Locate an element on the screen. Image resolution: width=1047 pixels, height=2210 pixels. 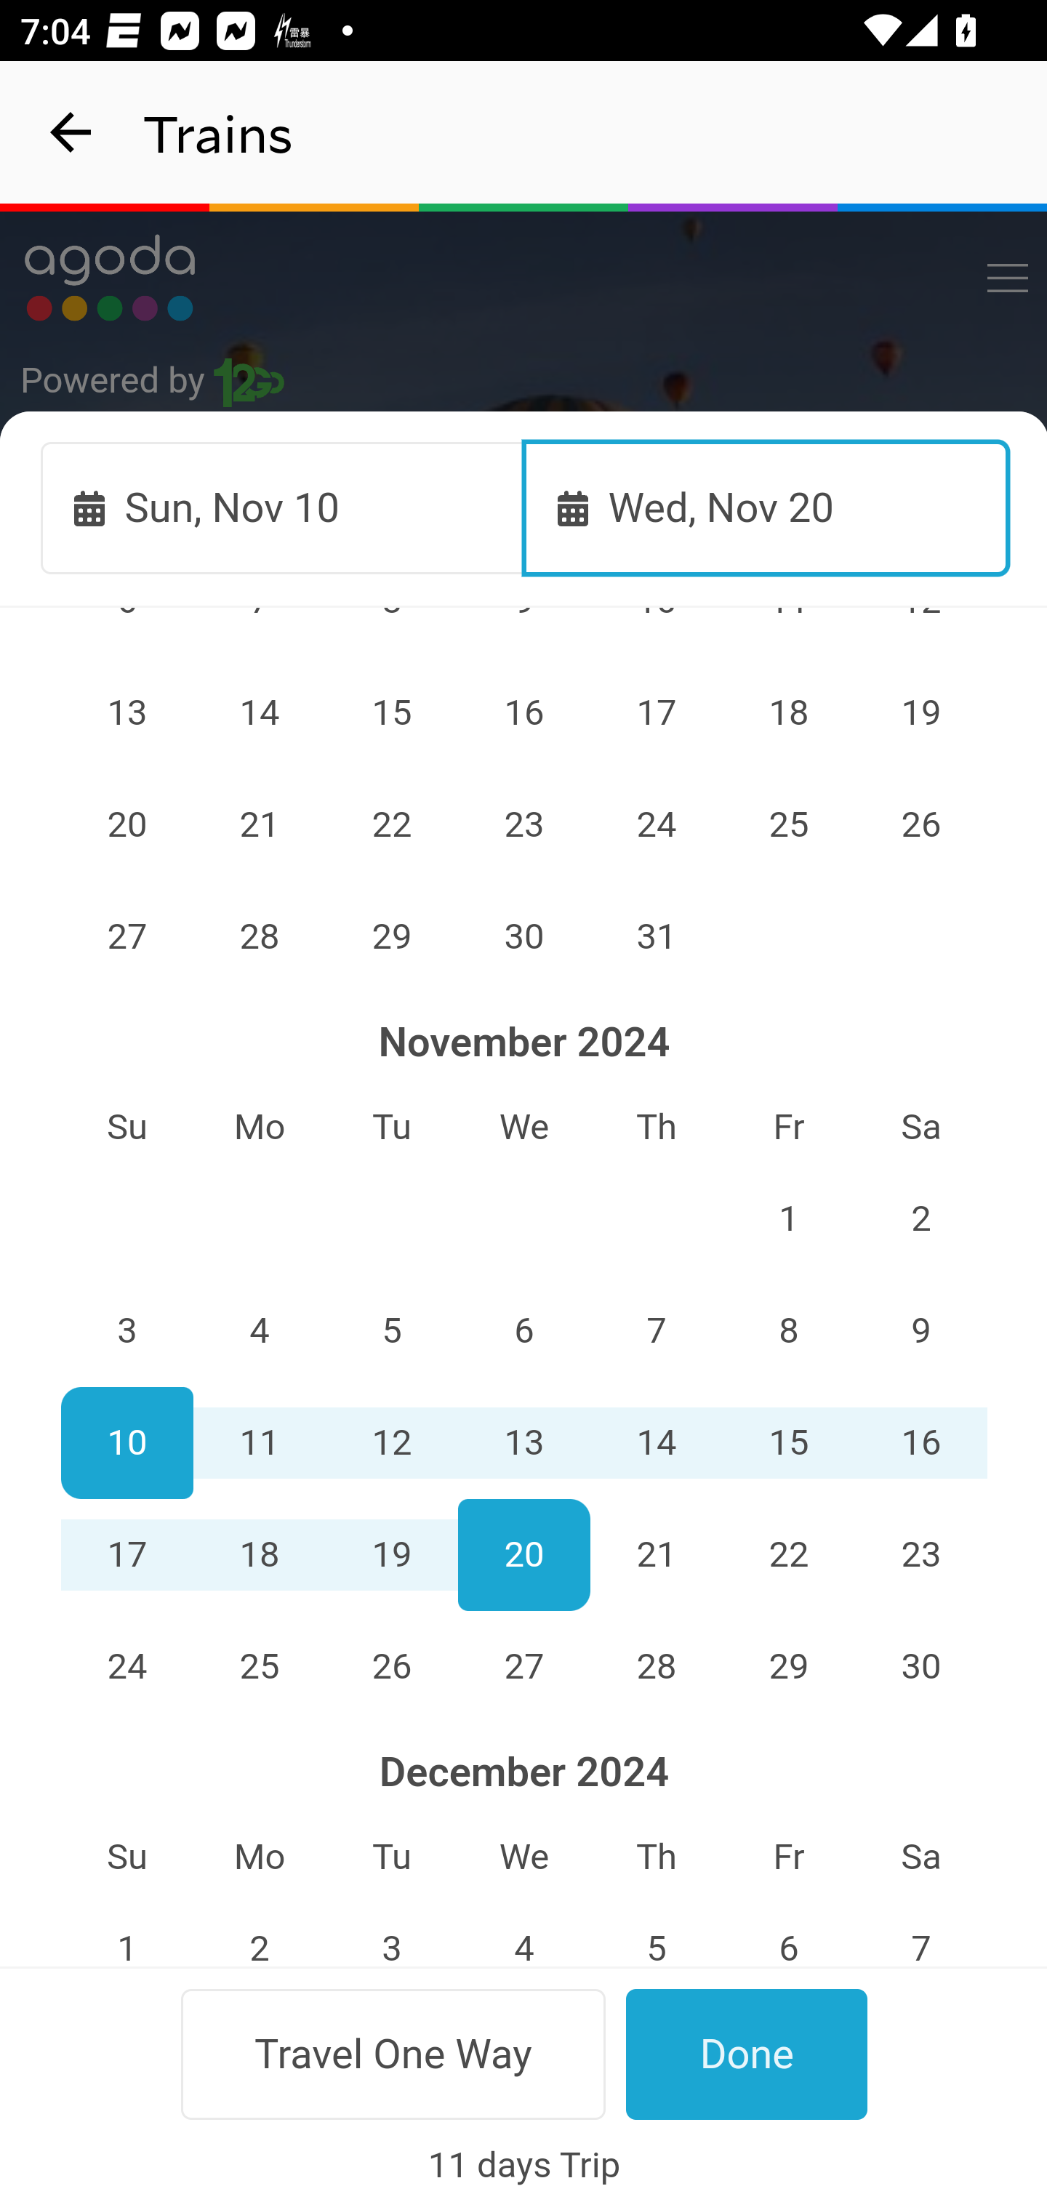
30 is located at coordinates (525, 936).